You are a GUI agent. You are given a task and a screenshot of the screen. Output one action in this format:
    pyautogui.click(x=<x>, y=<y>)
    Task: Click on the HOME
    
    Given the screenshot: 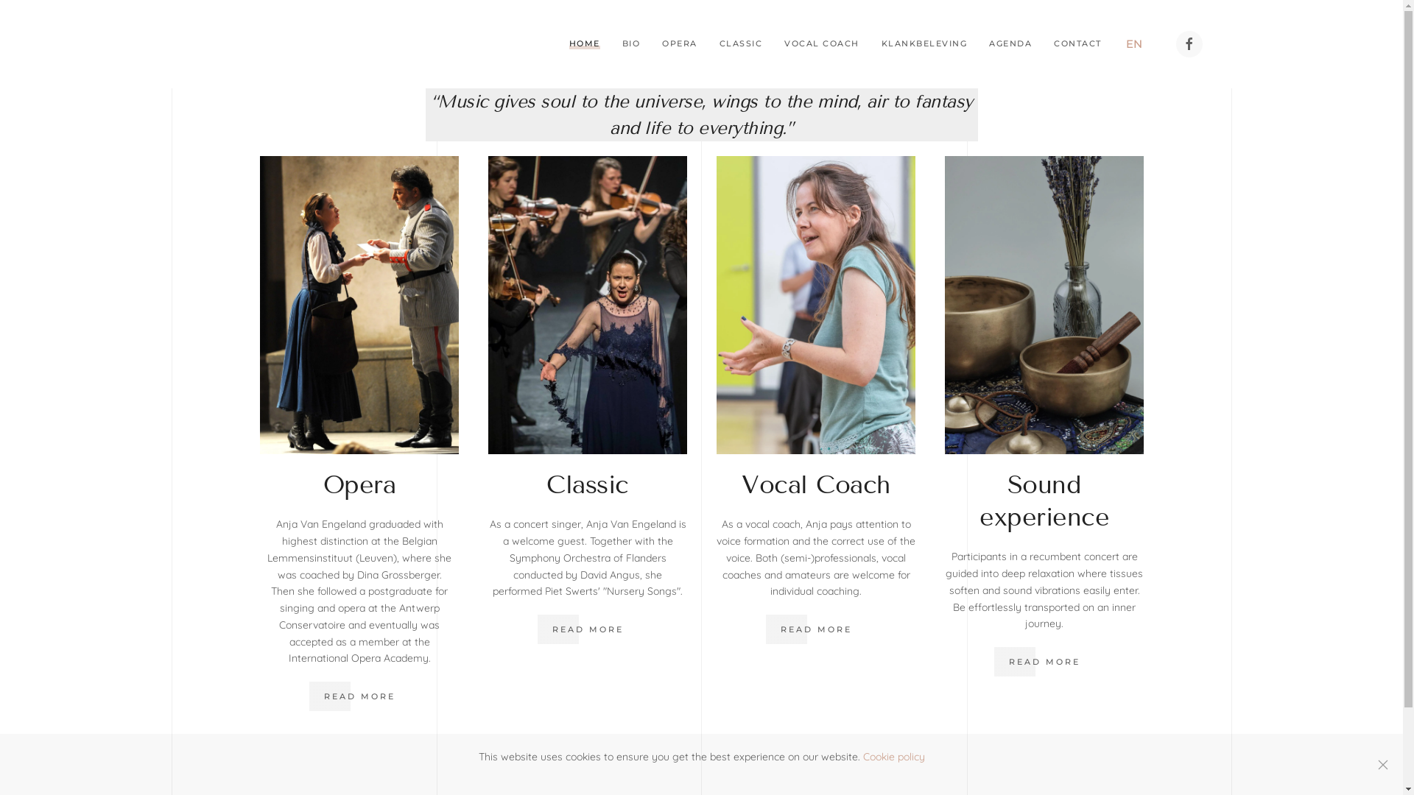 What is the action you would take?
    pyautogui.click(x=584, y=44)
    